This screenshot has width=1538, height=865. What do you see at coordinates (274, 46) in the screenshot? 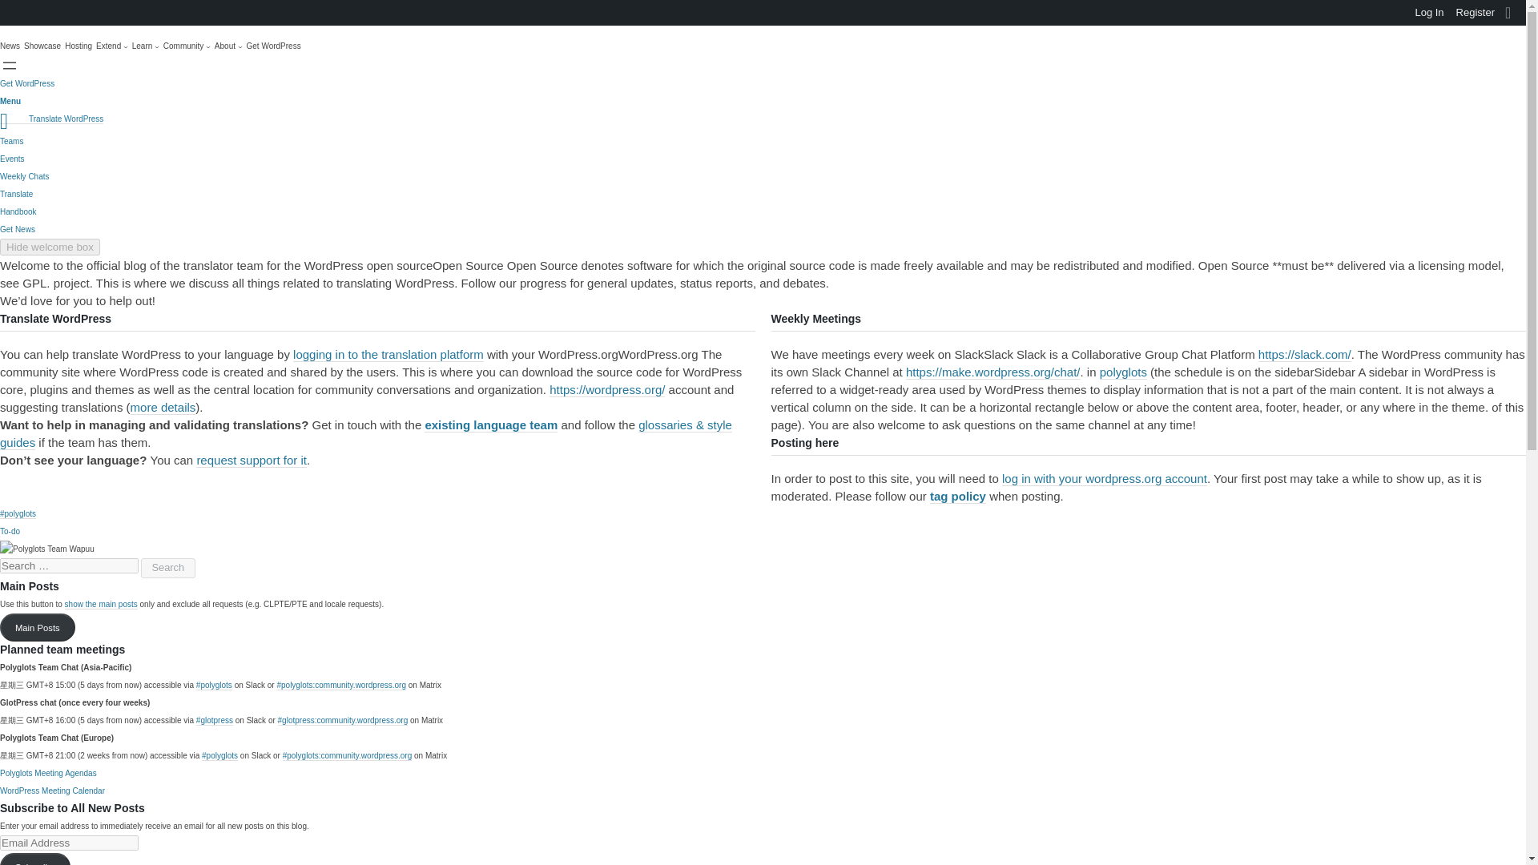
I see `Get WordPress` at bounding box center [274, 46].